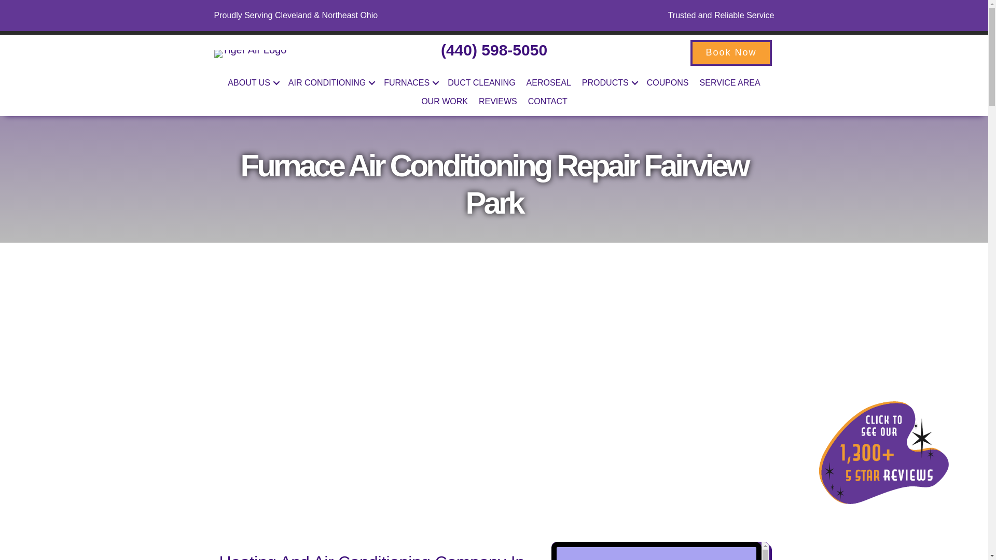 This screenshot has height=560, width=996. I want to click on Tiger Air Form, so click(660, 551).